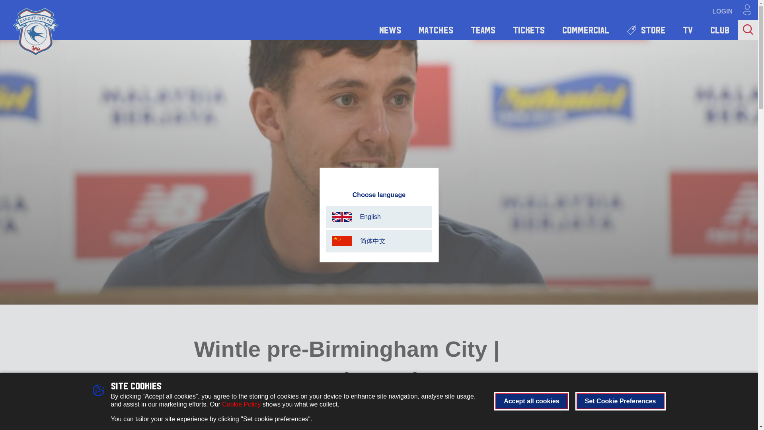  What do you see at coordinates (436, 29) in the screenshot?
I see `MATCHES` at bounding box center [436, 29].